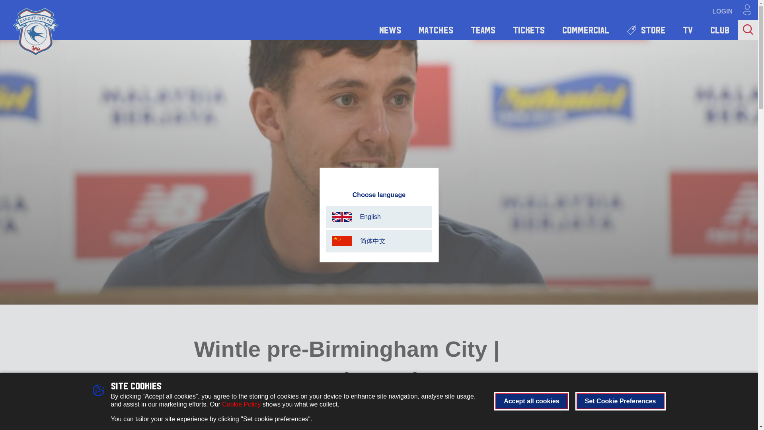  What do you see at coordinates (436, 29) in the screenshot?
I see `MATCHES` at bounding box center [436, 29].